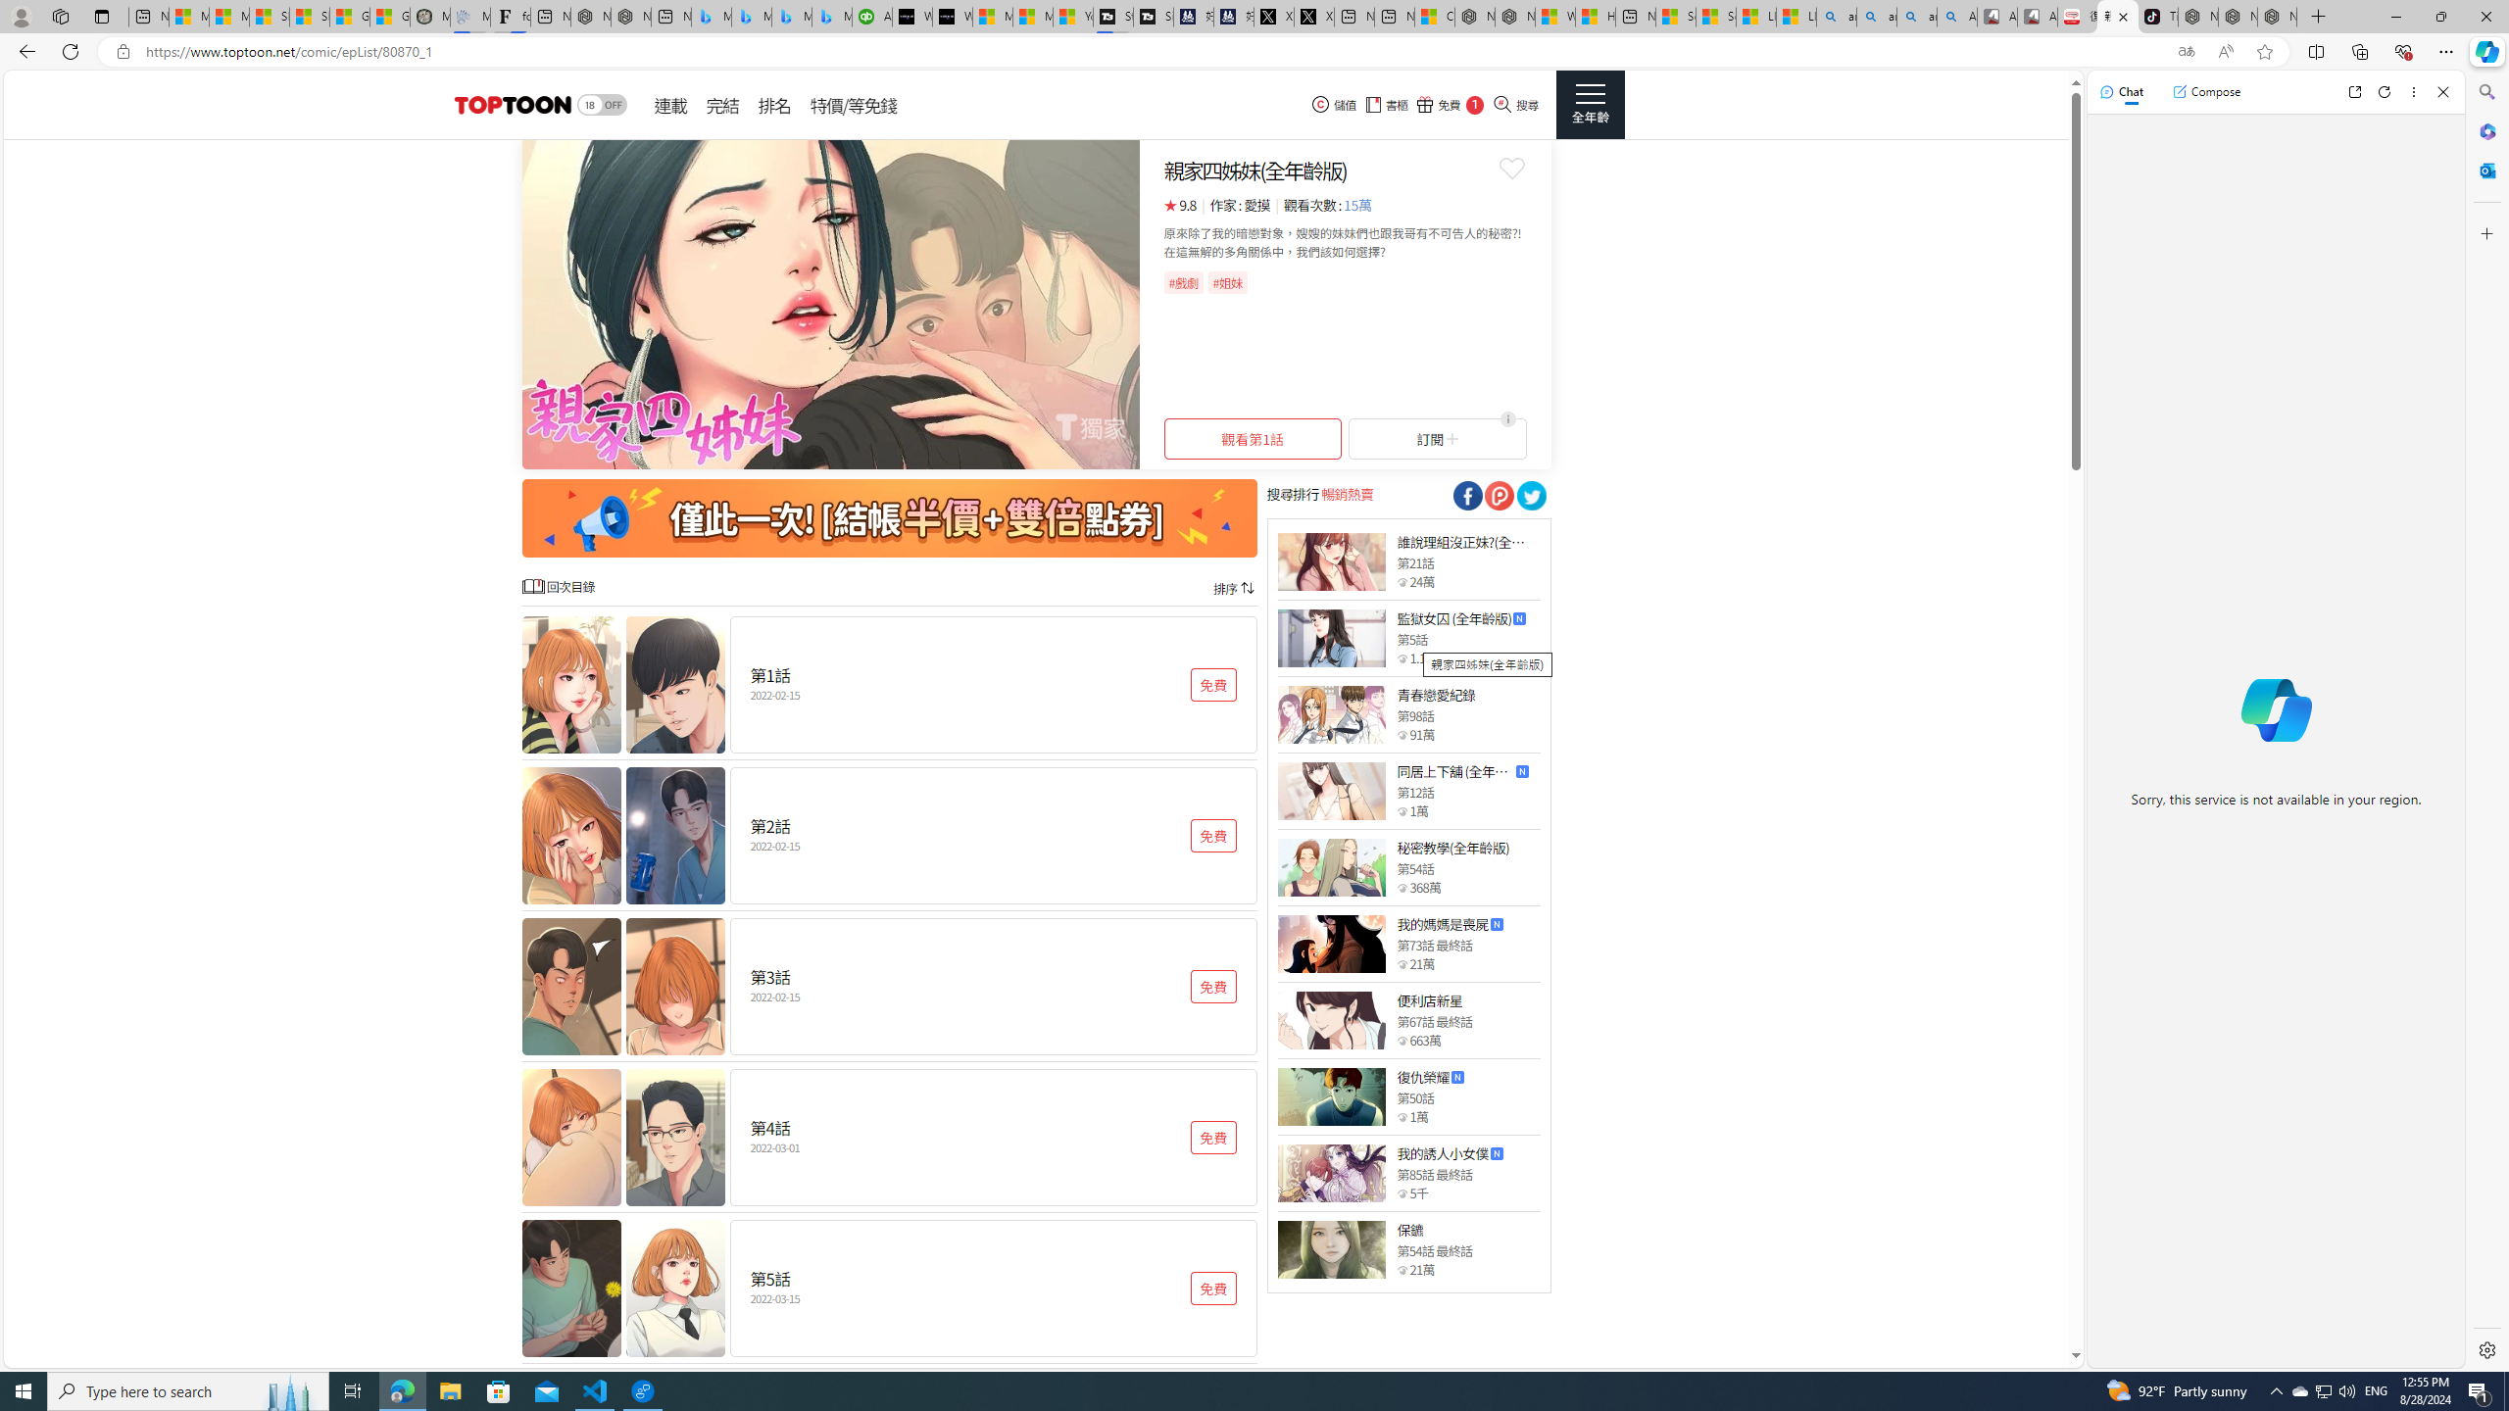 The height and width of the screenshot is (1411, 2509). I want to click on Chat, so click(2122, 91).